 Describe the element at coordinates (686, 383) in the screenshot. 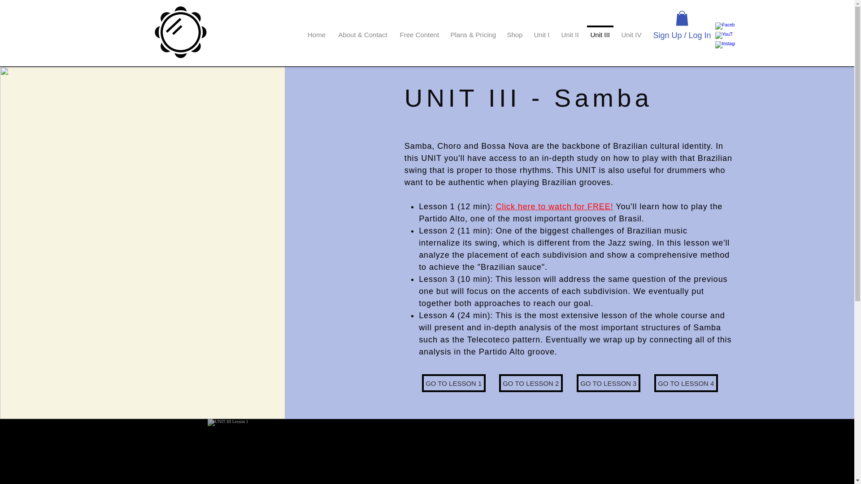

I see `GO TO LESSON 4` at that location.